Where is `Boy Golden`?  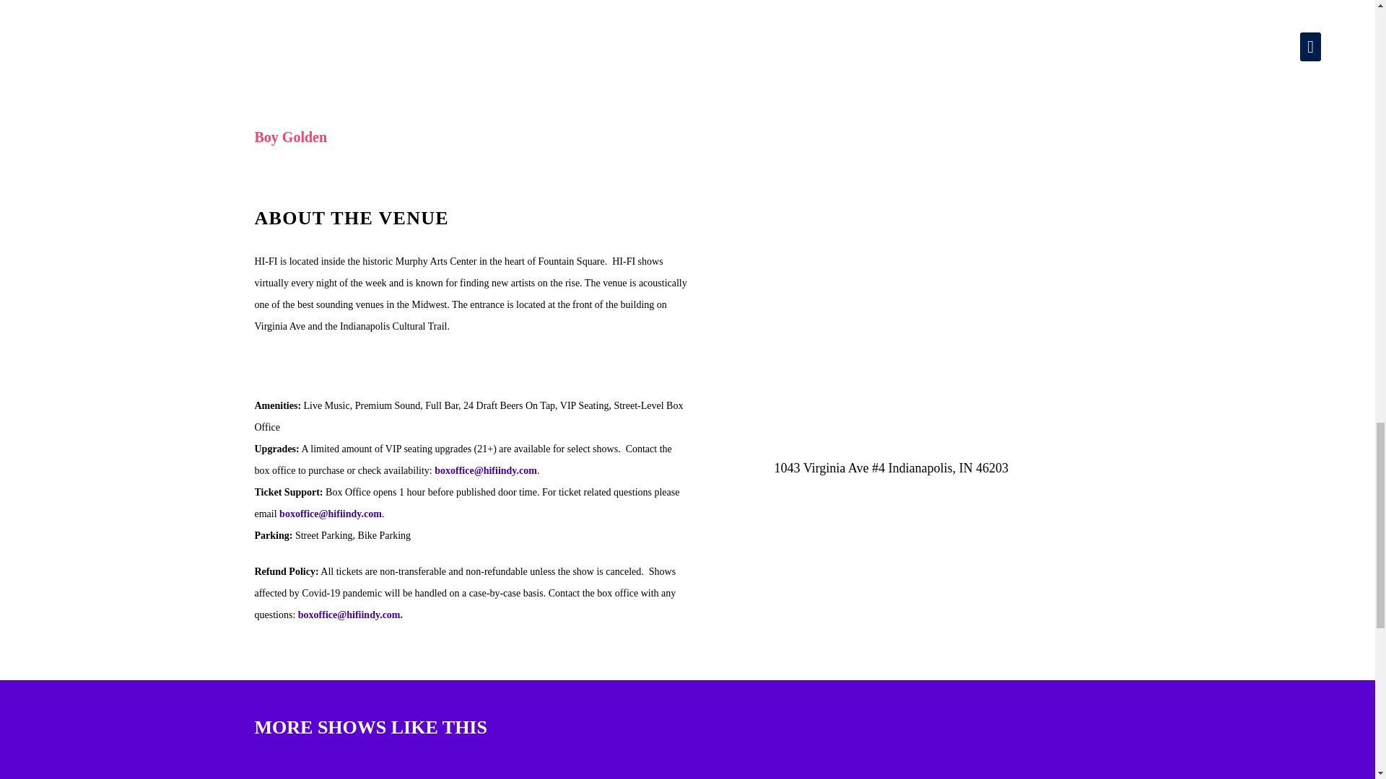
Boy Golden is located at coordinates (290, 137).